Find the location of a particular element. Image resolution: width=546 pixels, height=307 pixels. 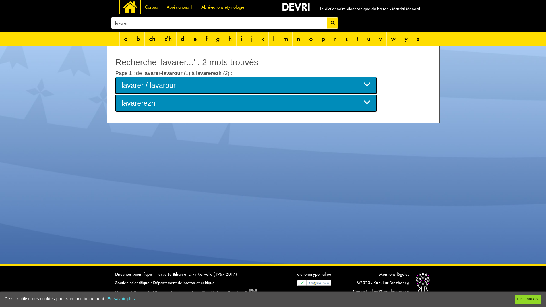

a is located at coordinates (126, 39).